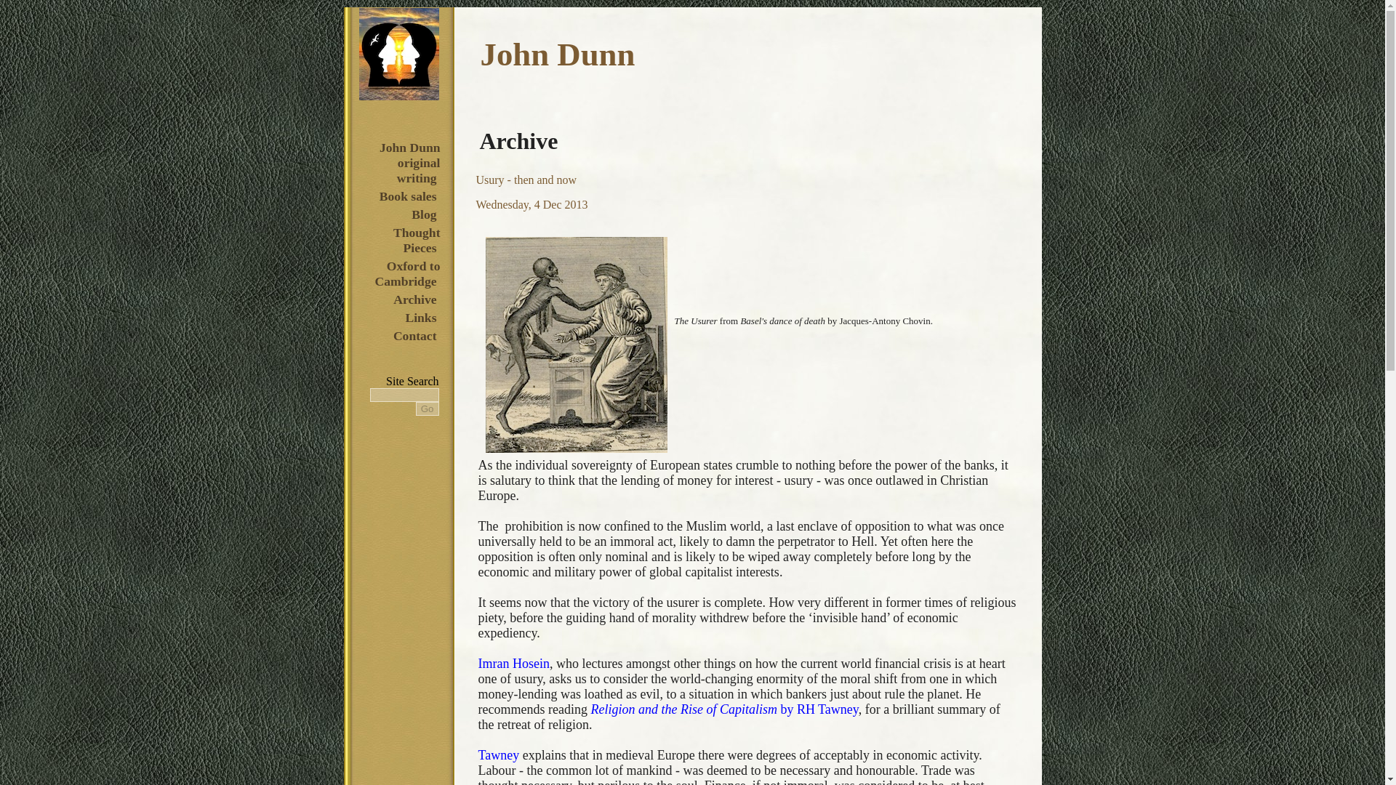 This screenshot has width=1396, height=785. I want to click on John Dunn original writing, so click(408, 163).